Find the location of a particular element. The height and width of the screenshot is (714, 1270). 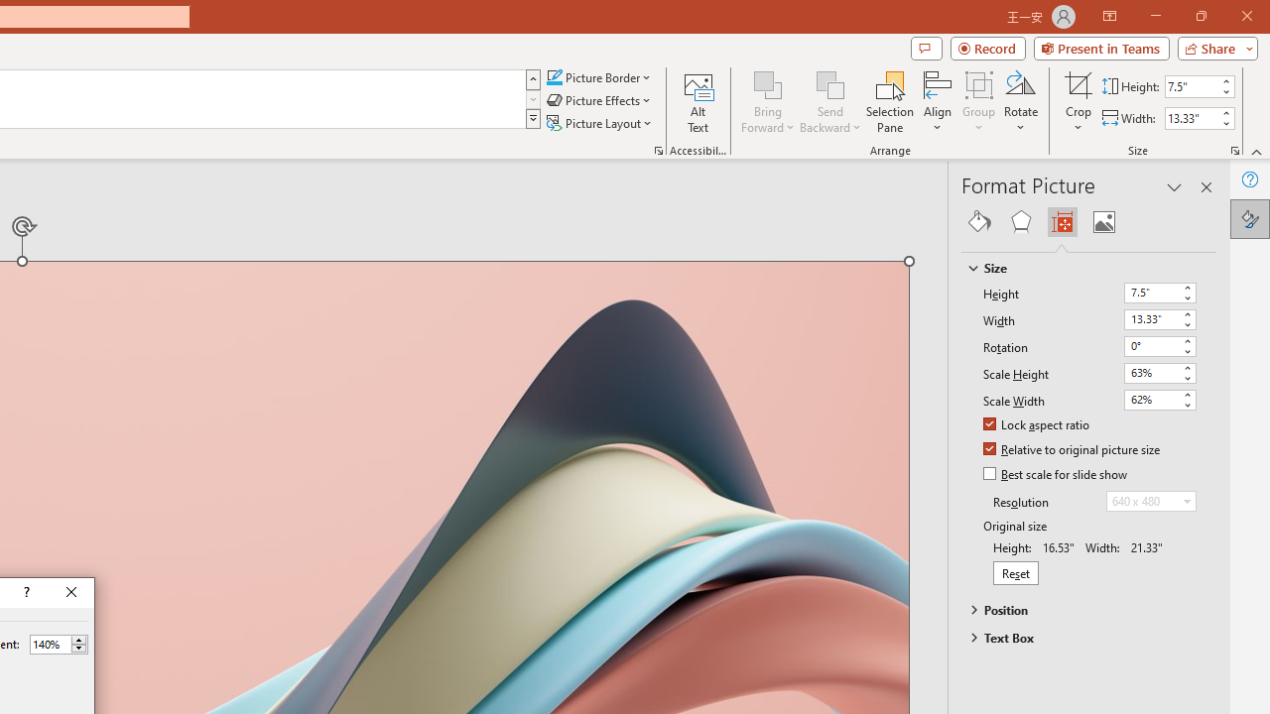

Effects is located at coordinates (1020, 222).